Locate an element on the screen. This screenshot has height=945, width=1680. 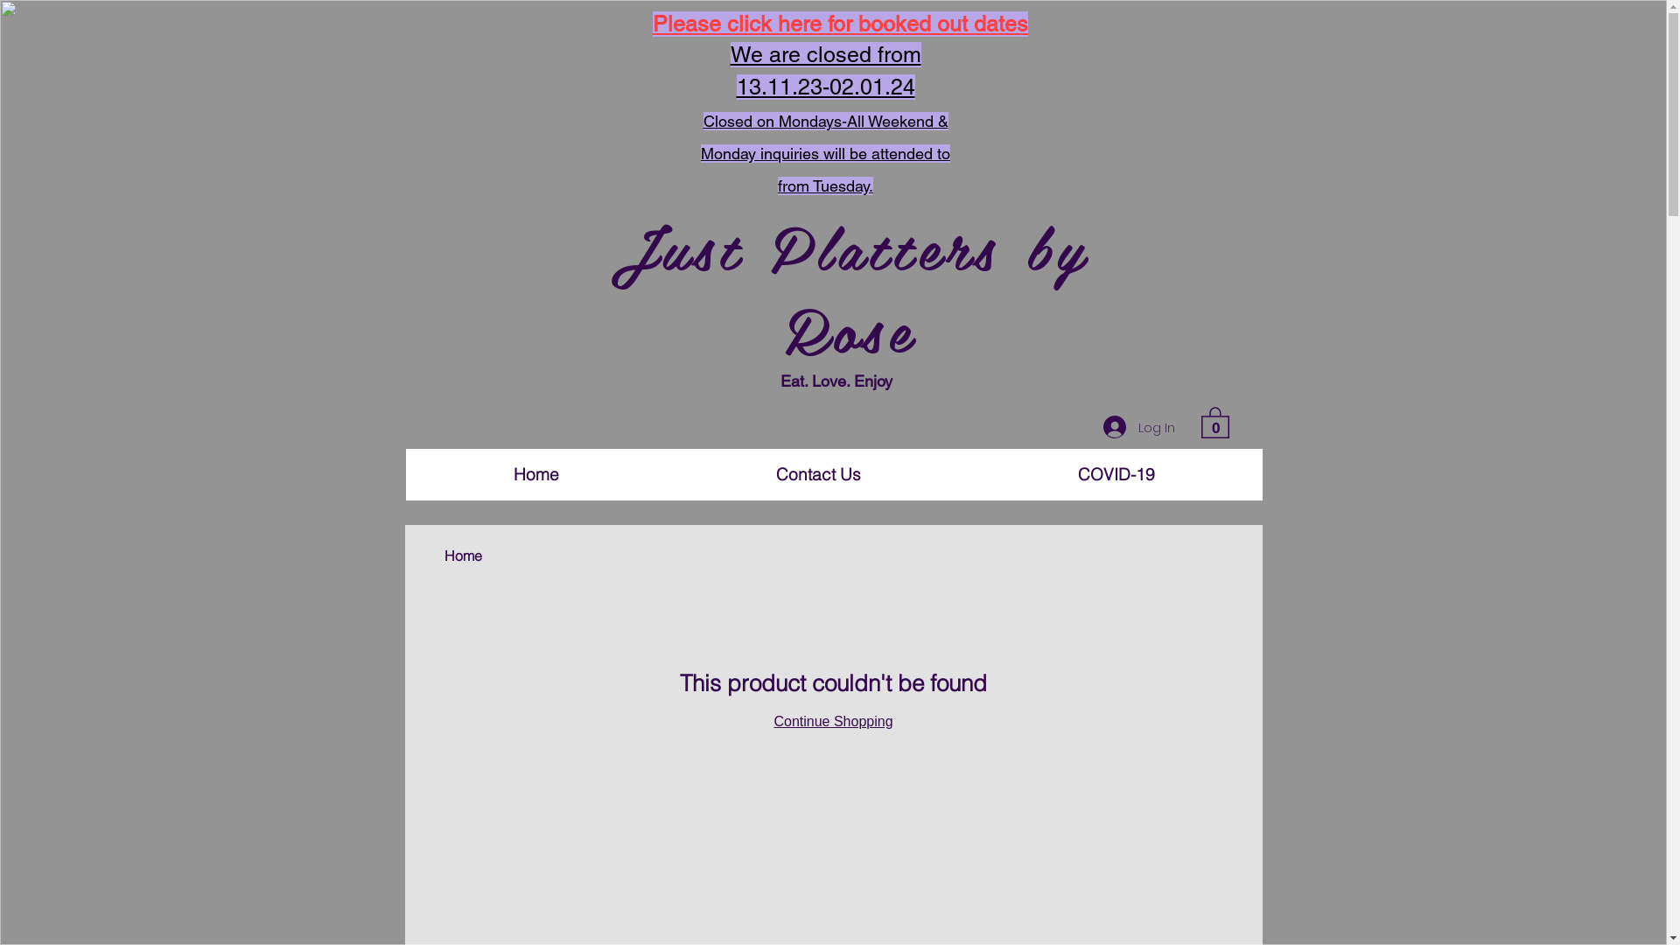
Home is located at coordinates (464, 556).